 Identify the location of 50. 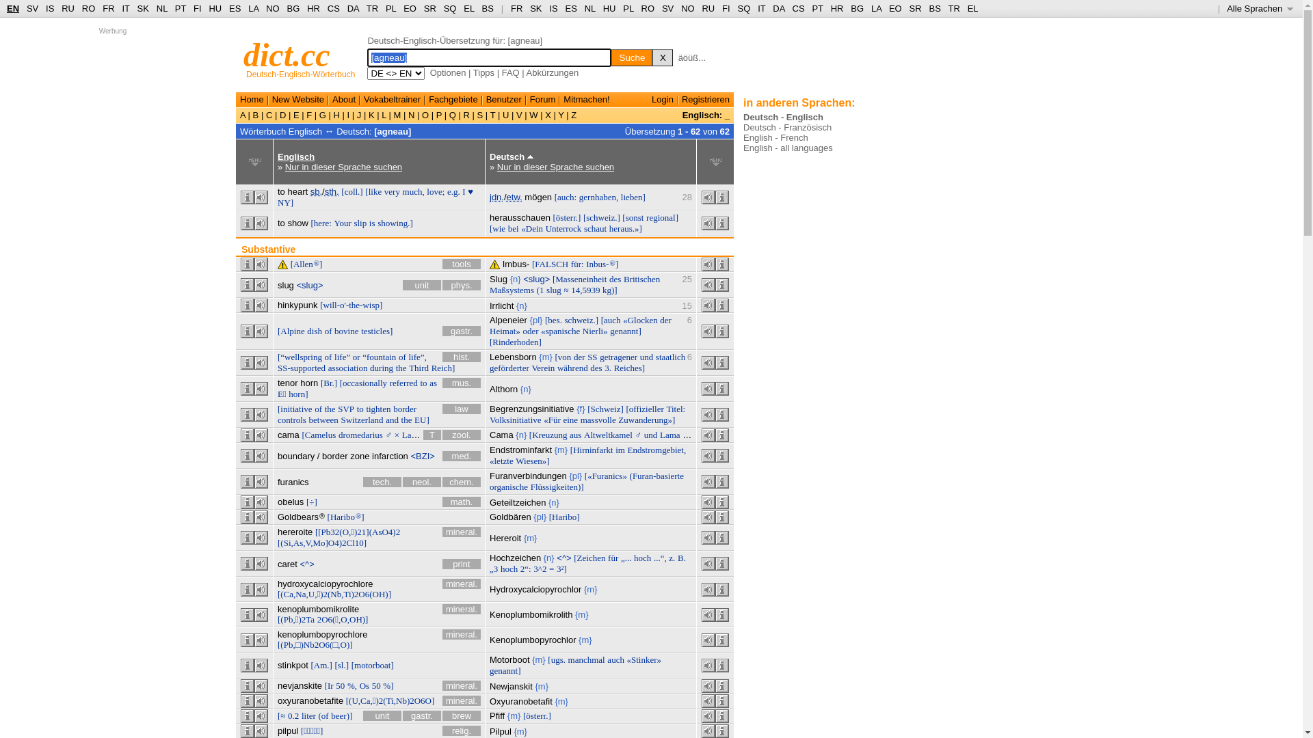
(341, 686).